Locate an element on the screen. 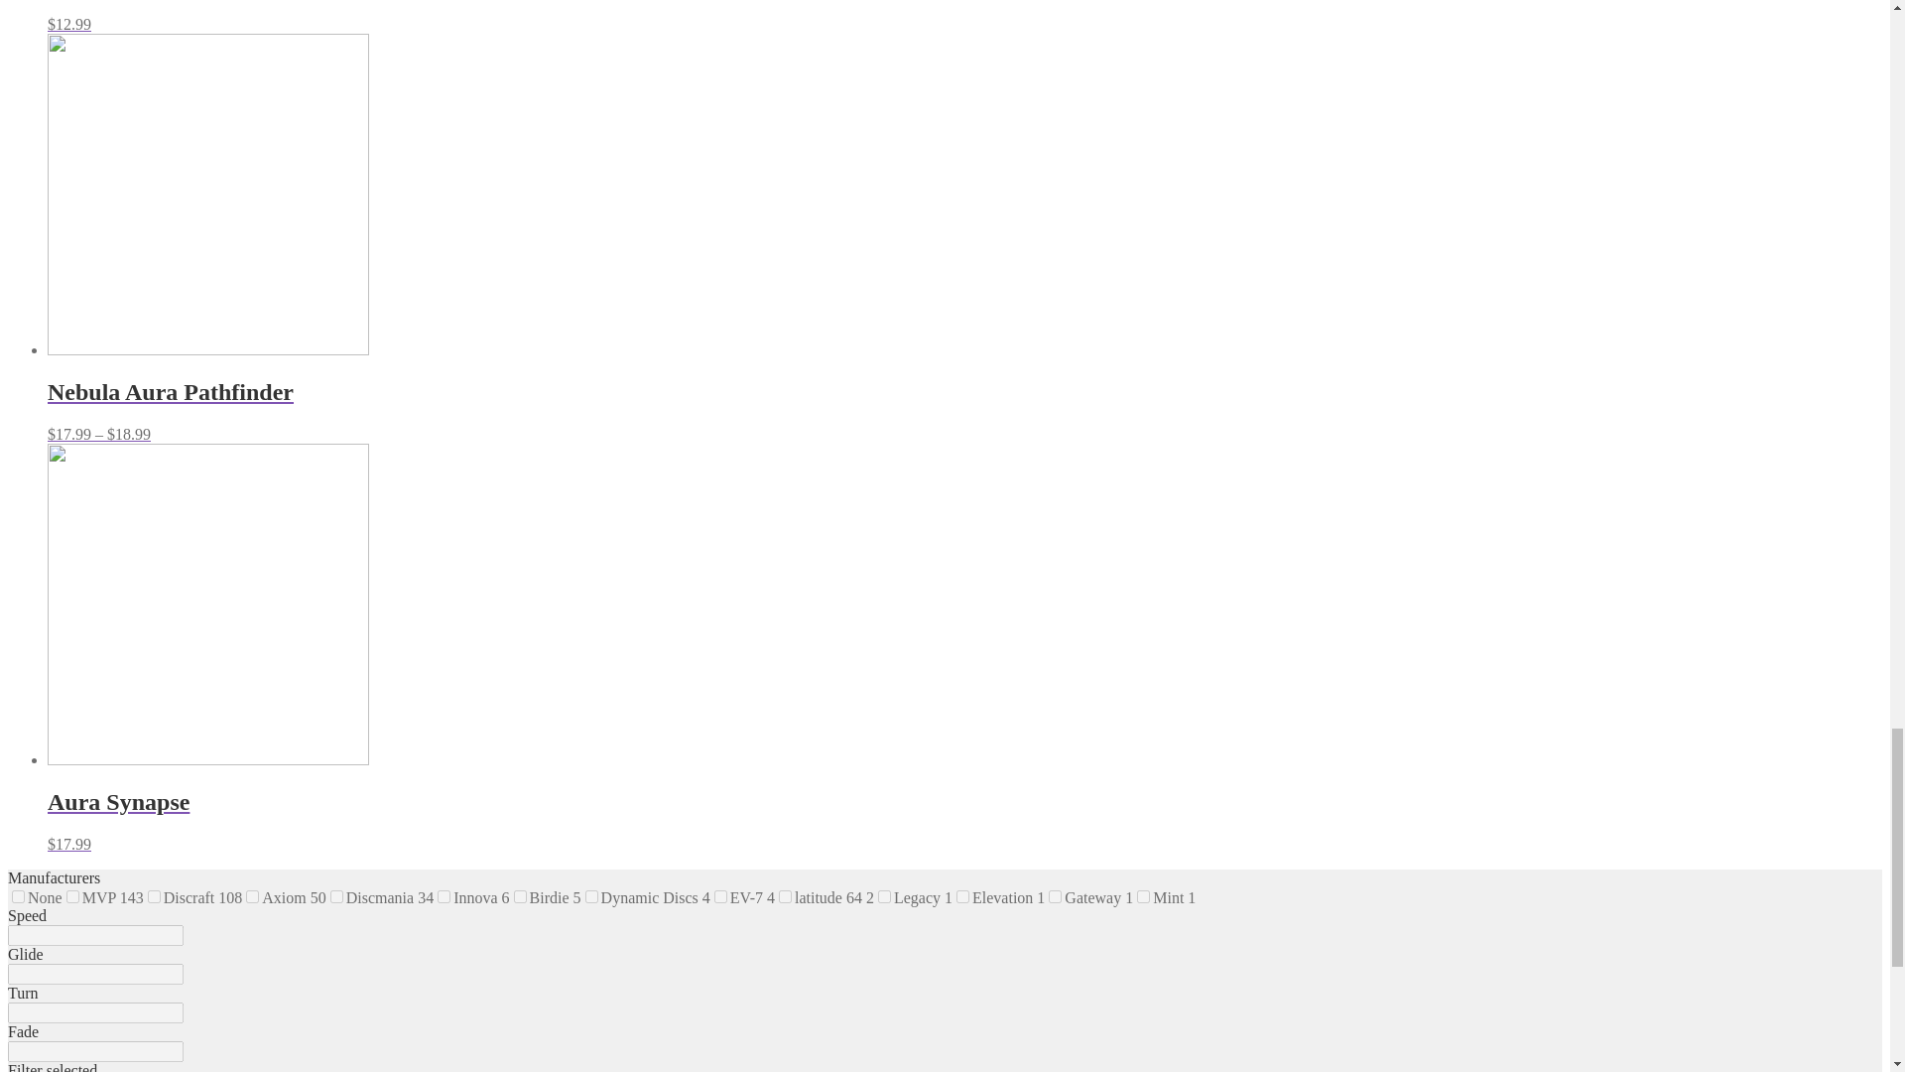 This screenshot has width=1905, height=1072. dynamic-discs is located at coordinates (591, 897).